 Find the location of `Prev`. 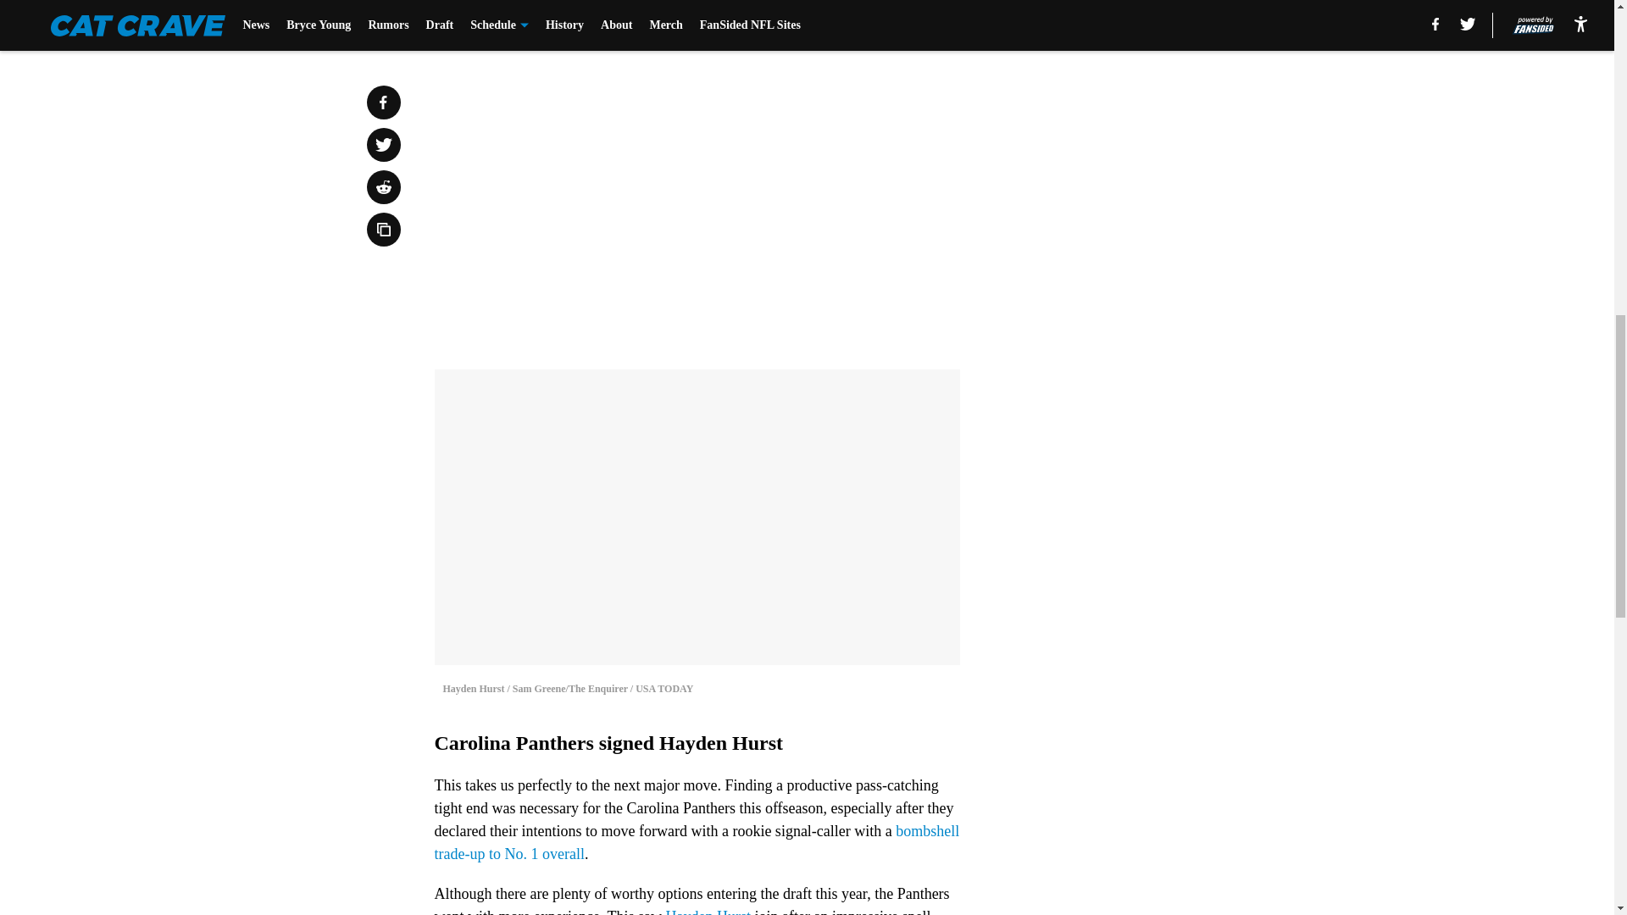

Prev is located at coordinates (485, 23).